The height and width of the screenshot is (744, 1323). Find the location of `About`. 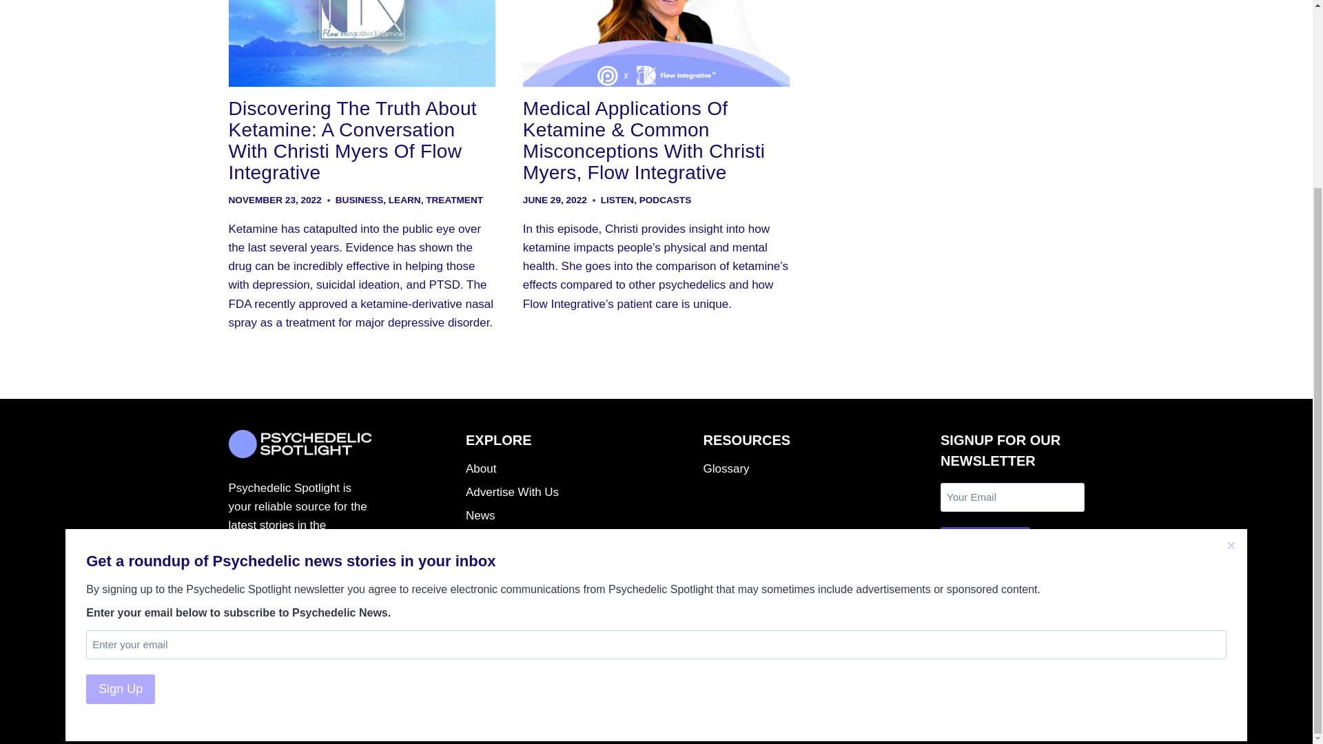

About is located at coordinates (537, 468).